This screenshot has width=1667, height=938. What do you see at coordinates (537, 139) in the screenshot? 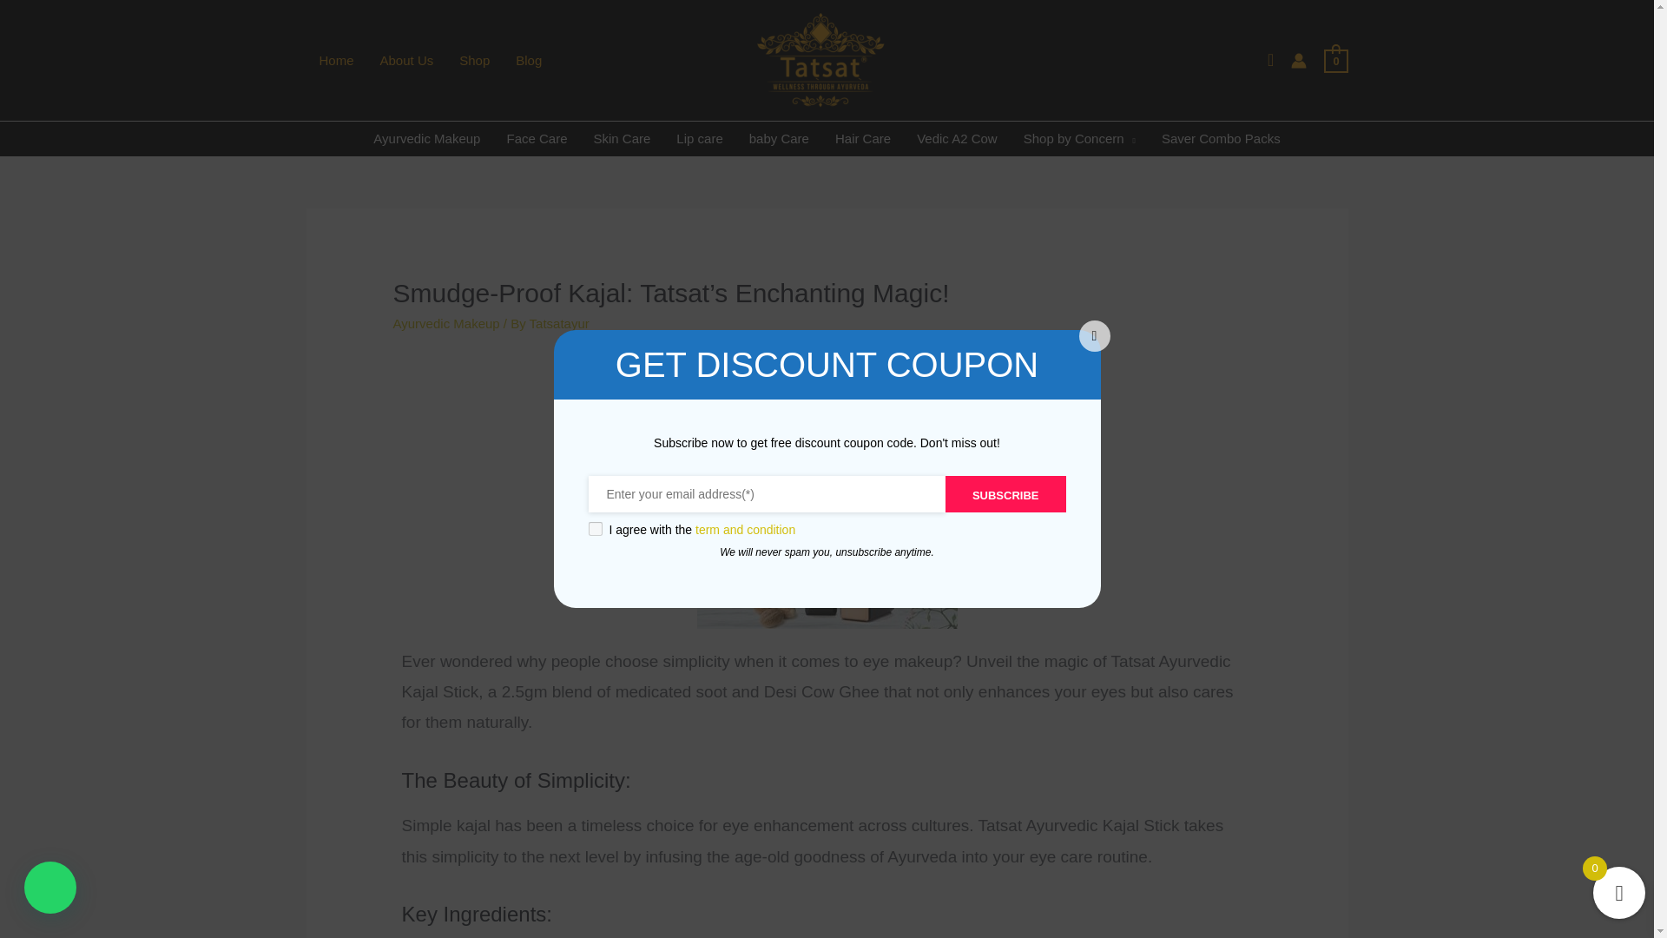
I see `Face Care` at bounding box center [537, 139].